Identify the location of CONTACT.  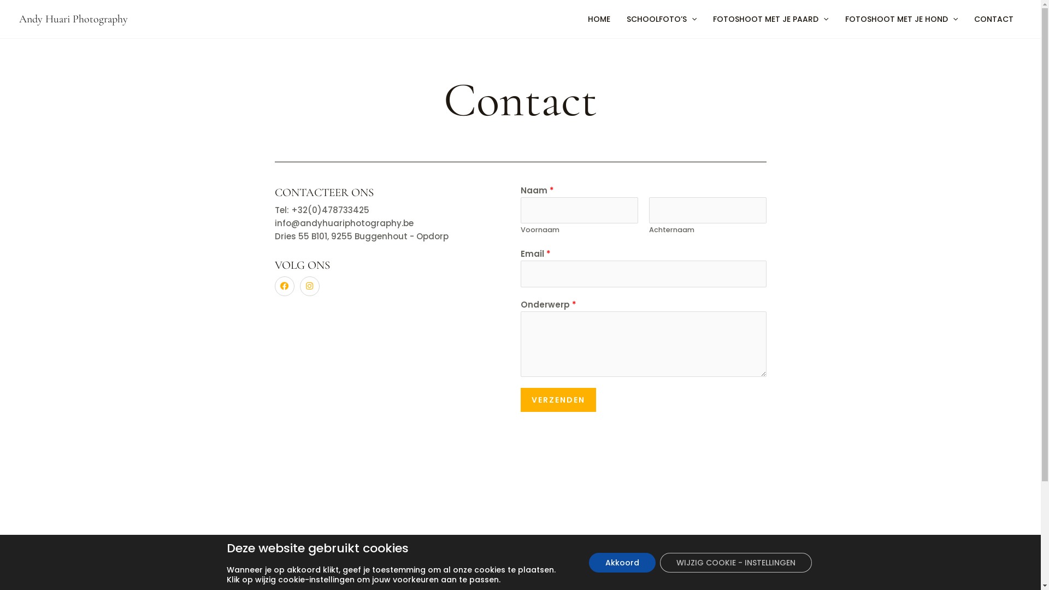
(994, 19).